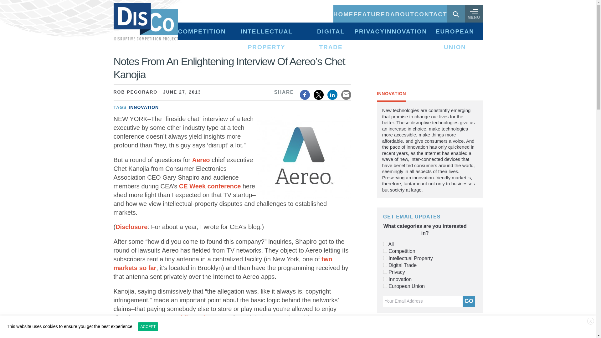 Image resolution: width=601 pixels, height=338 pixels. What do you see at coordinates (135, 92) in the screenshot?
I see `Posts by Rob Pegoraro` at bounding box center [135, 92].